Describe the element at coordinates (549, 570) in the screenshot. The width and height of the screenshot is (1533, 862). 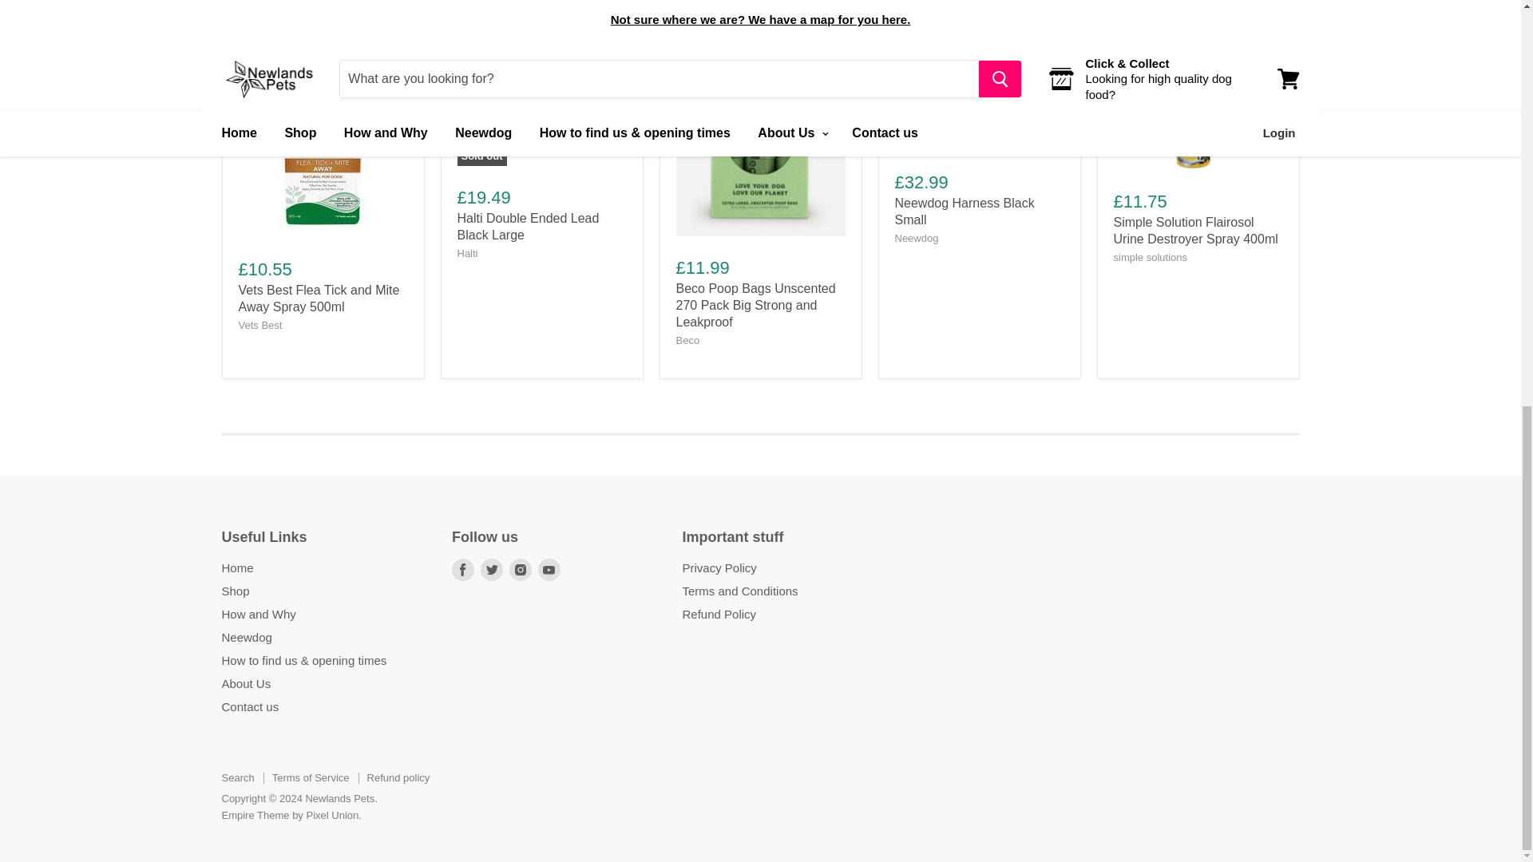
I see `Youtube` at that location.